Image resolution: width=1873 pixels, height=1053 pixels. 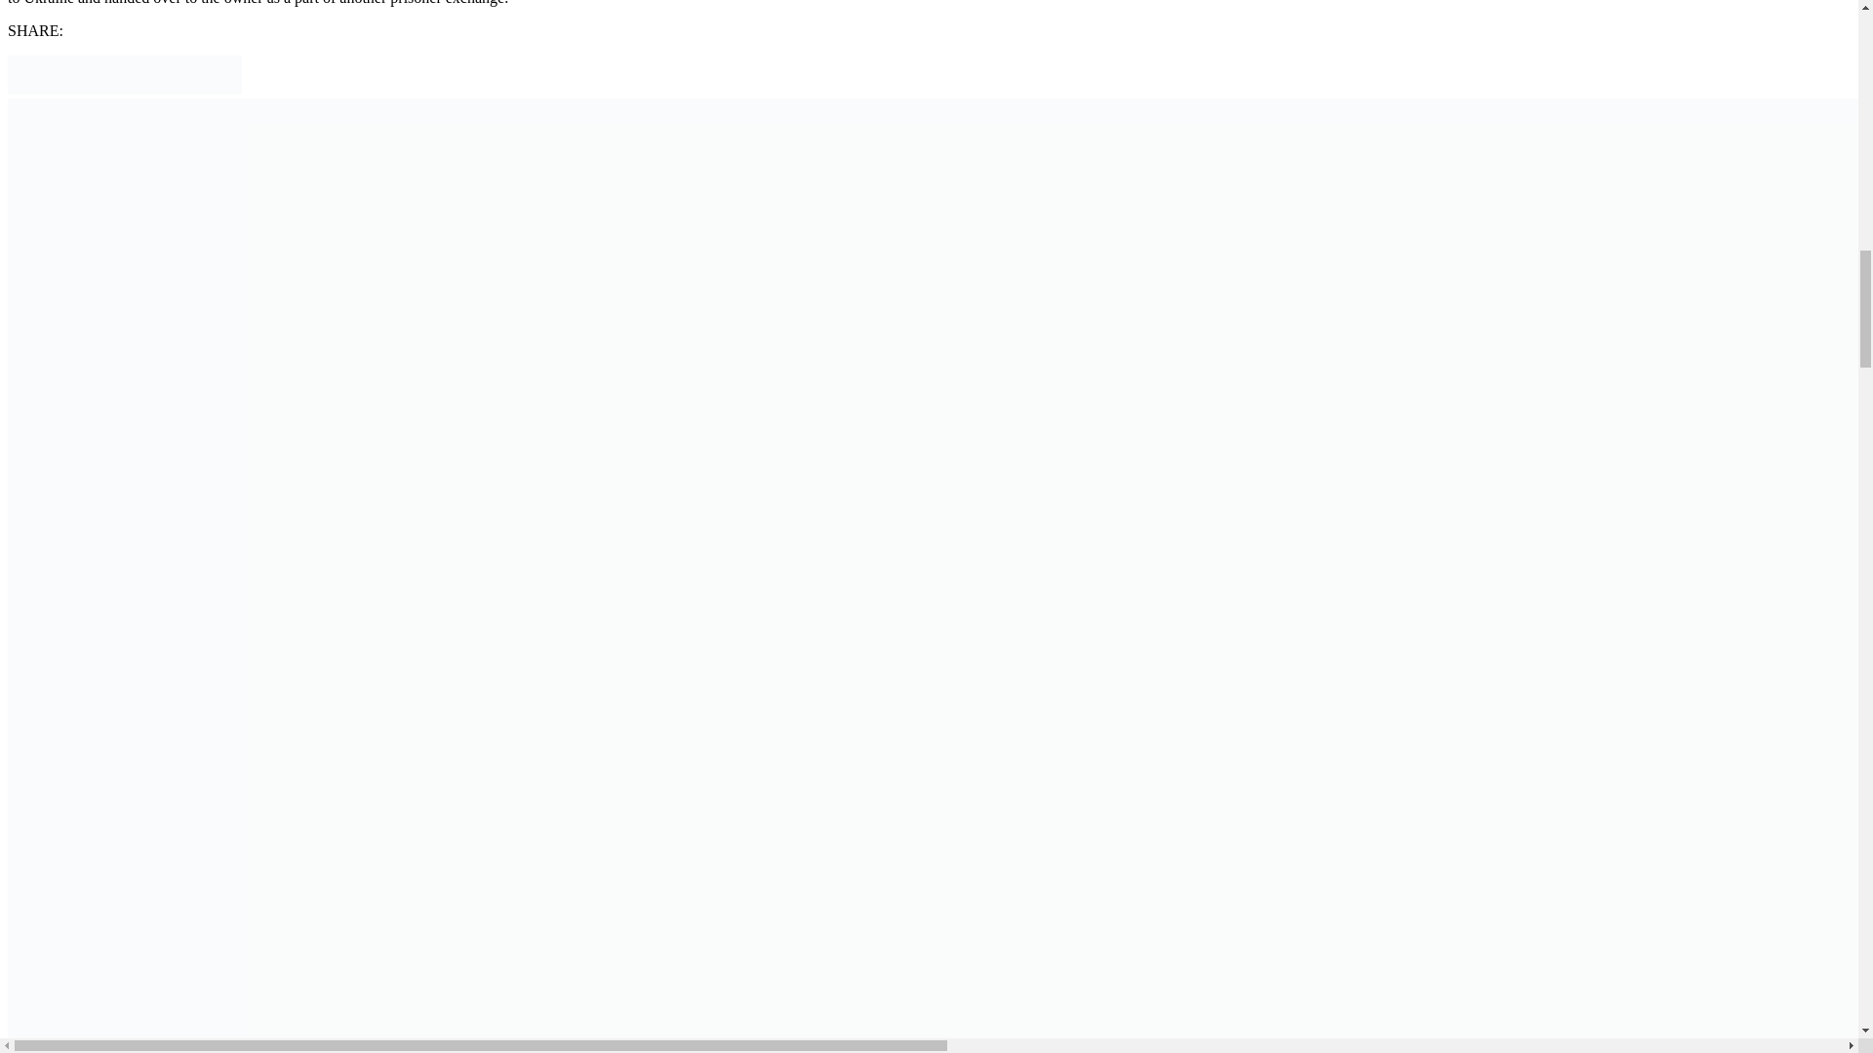 What do you see at coordinates (27, 90) in the screenshot?
I see `Email` at bounding box center [27, 90].